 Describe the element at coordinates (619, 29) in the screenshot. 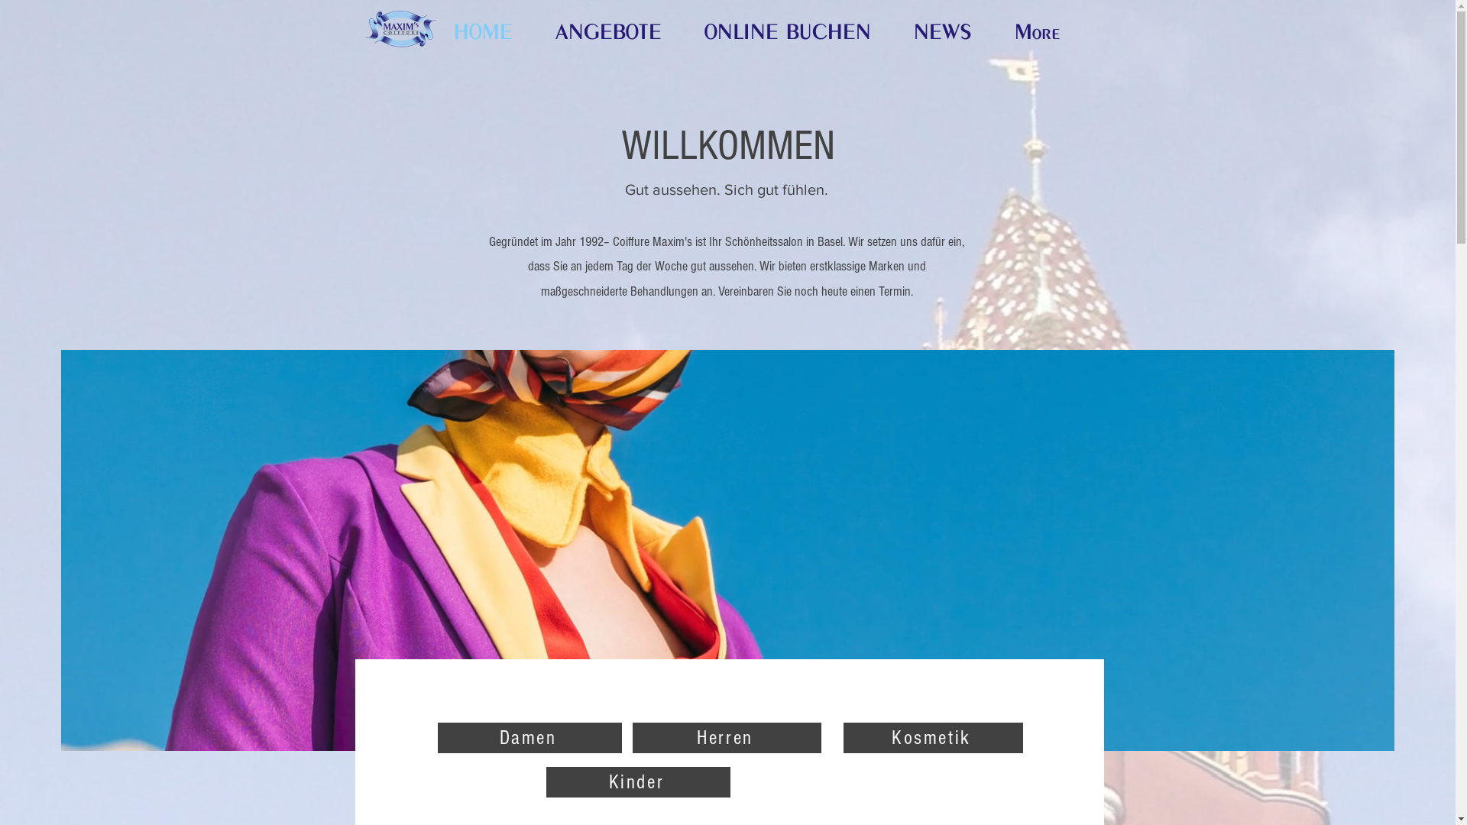

I see `ANGEBOTE` at that location.